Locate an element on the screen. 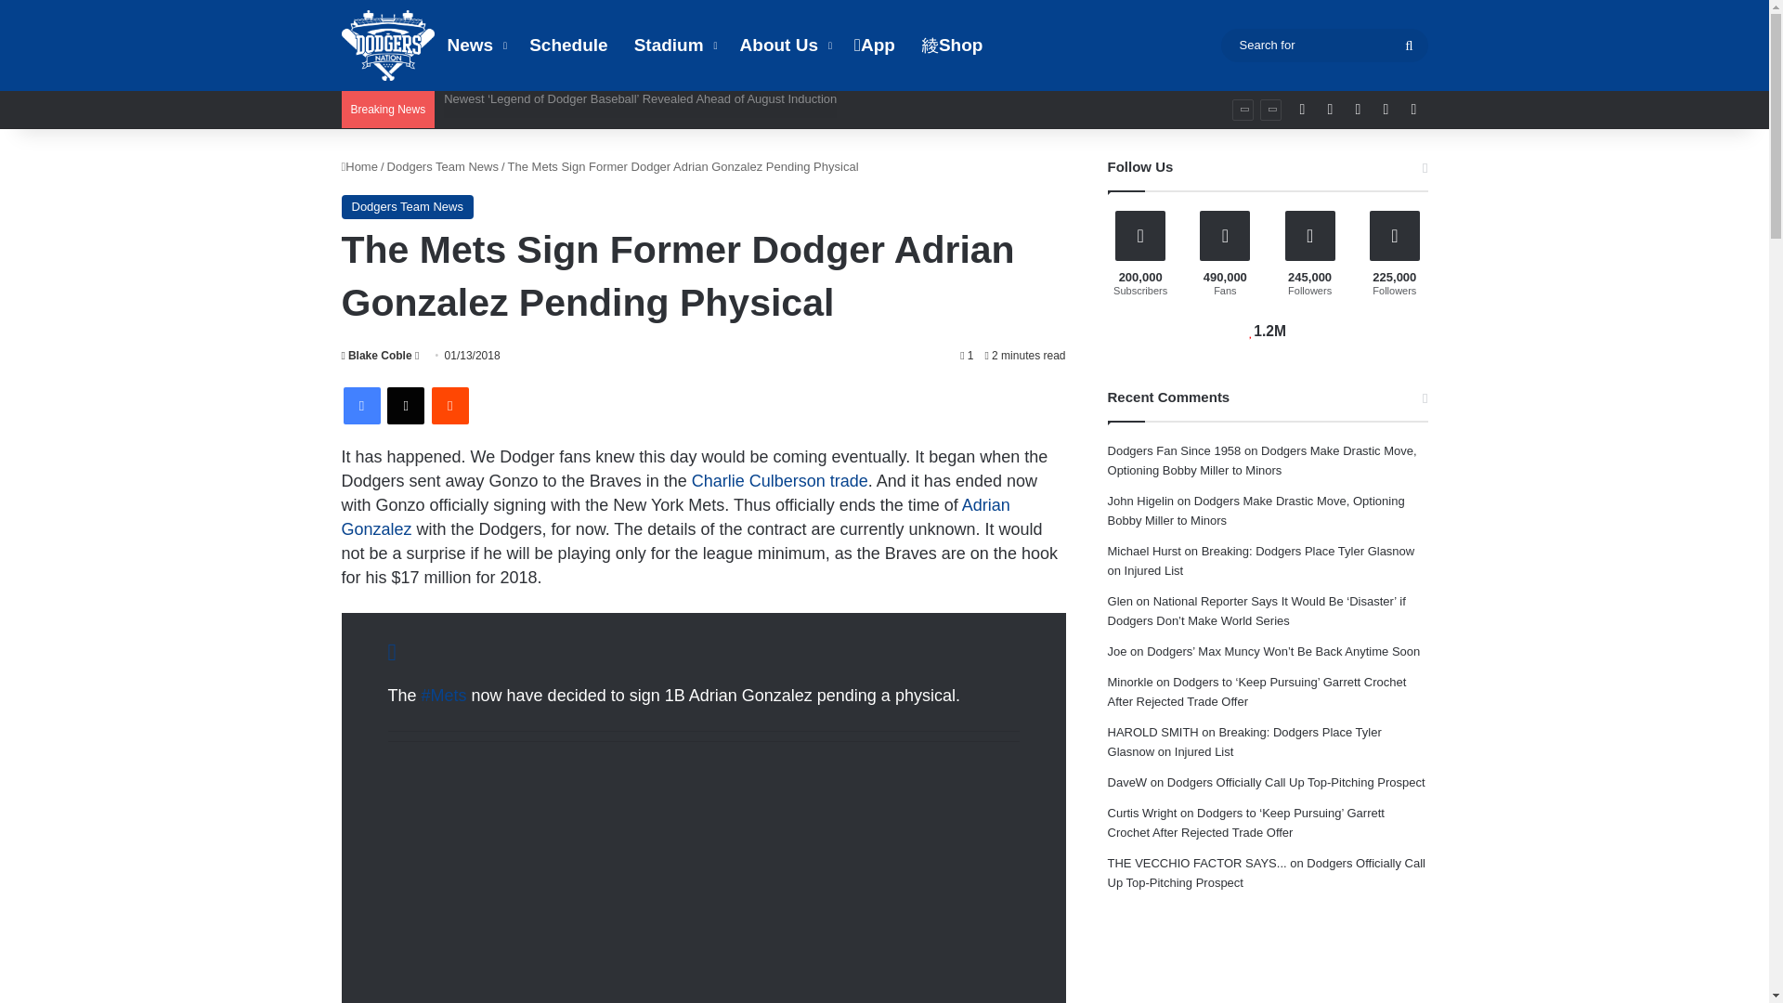  X is located at coordinates (405, 405).